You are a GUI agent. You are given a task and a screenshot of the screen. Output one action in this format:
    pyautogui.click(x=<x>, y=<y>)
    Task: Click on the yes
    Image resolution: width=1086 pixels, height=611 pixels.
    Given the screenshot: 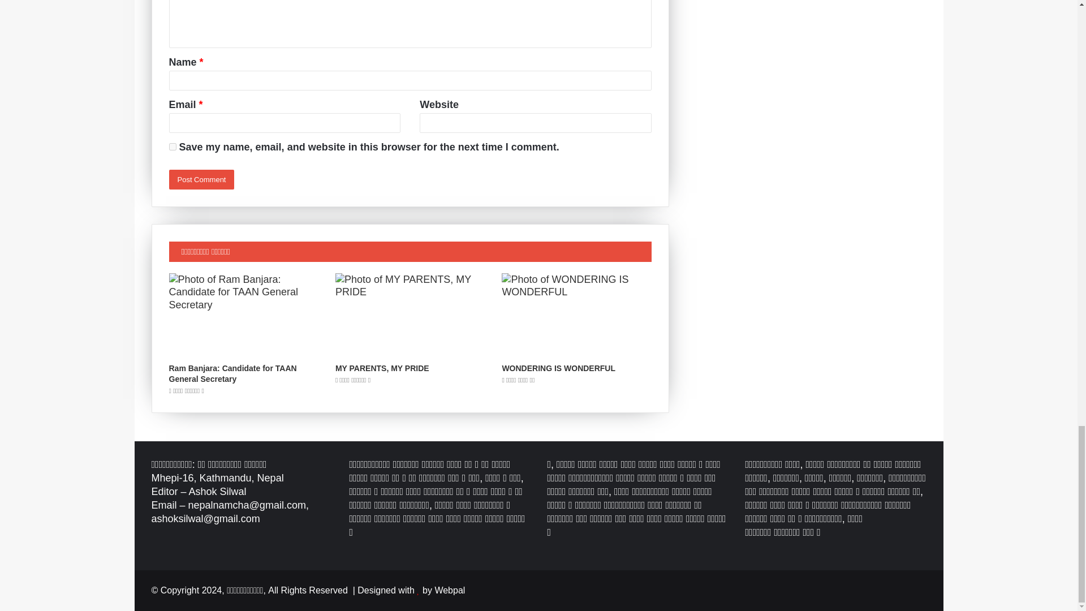 What is the action you would take?
    pyautogui.click(x=172, y=146)
    